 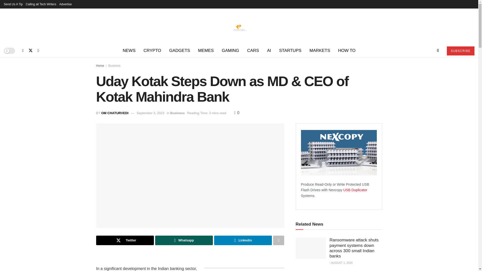 What do you see at coordinates (290, 51) in the screenshot?
I see `STARTUPS` at bounding box center [290, 51].